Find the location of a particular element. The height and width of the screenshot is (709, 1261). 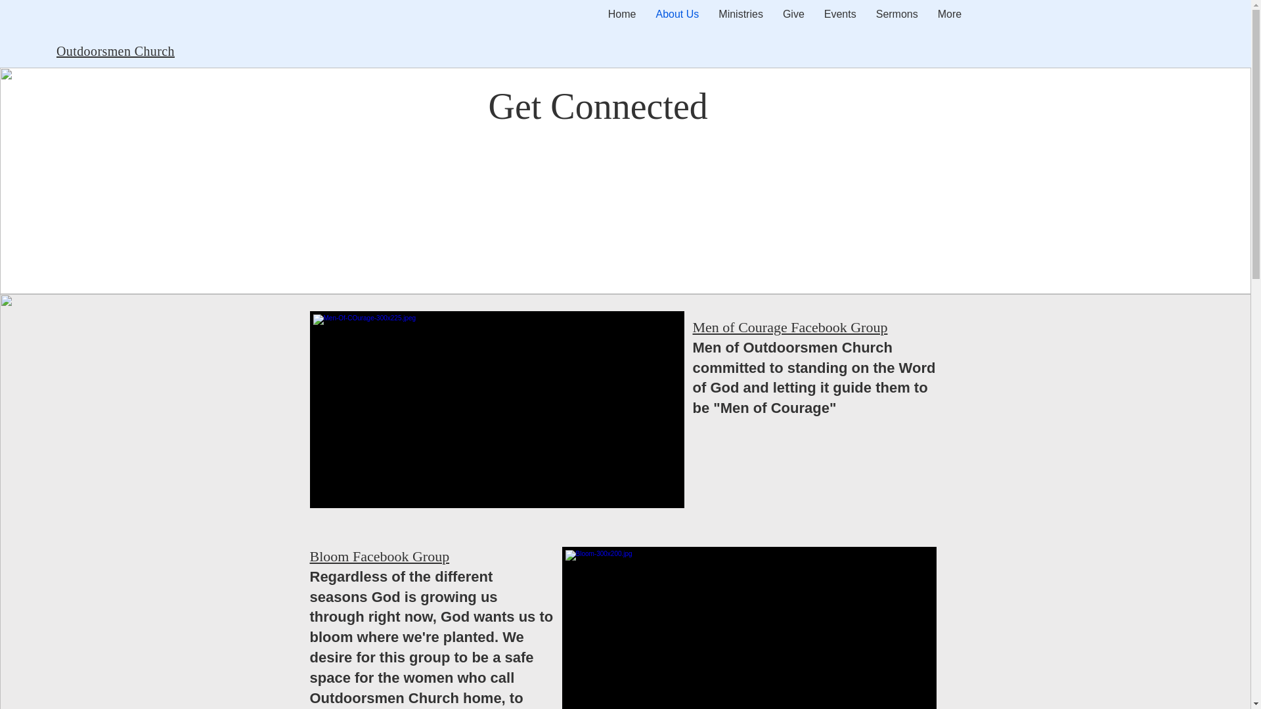

Home is located at coordinates (621, 23).